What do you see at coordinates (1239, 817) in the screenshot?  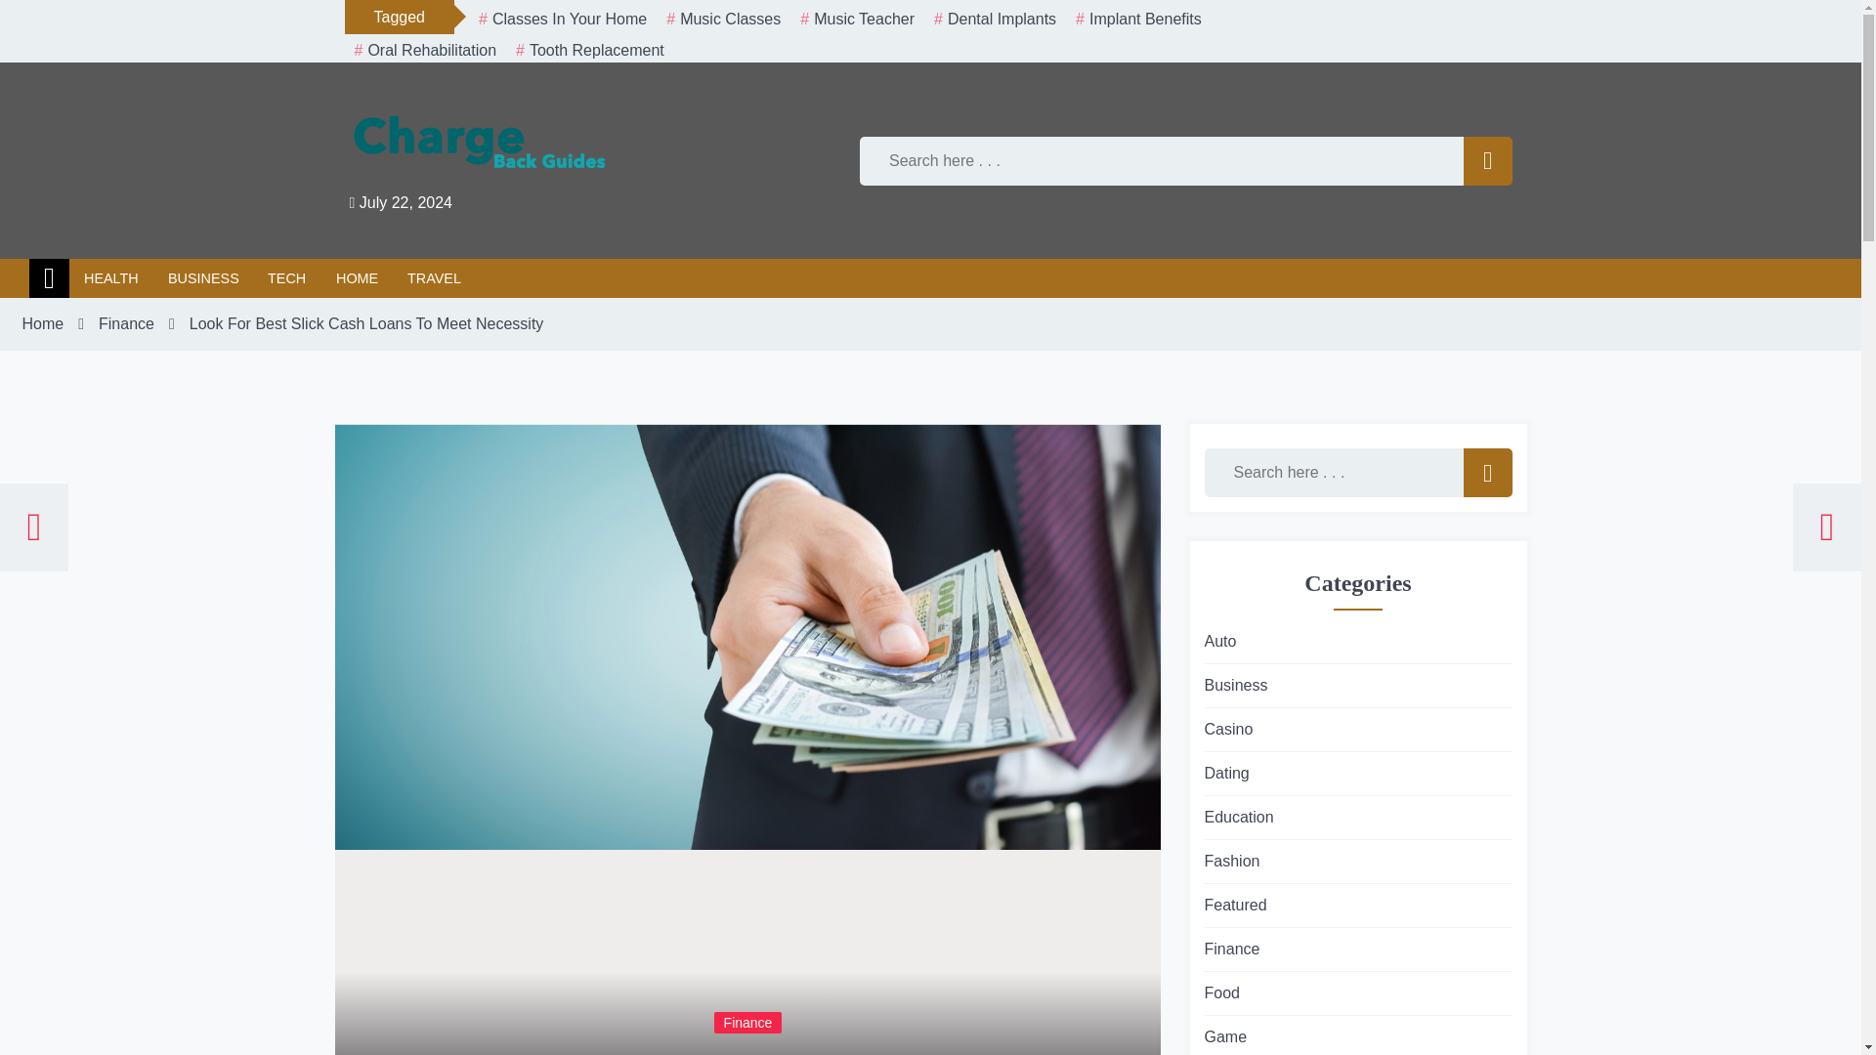 I see `Education` at bounding box center [1239, 817].